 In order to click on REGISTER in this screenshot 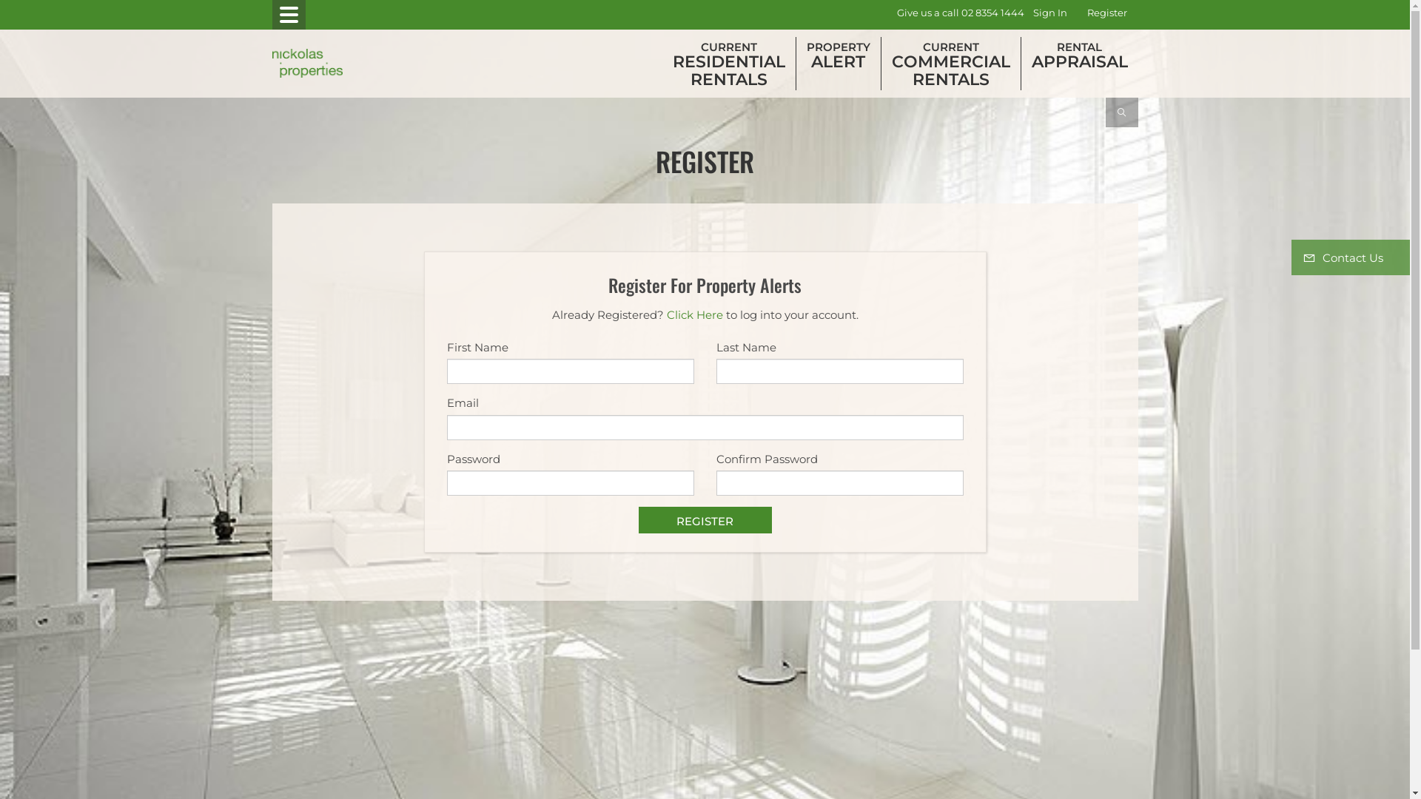, I will do `click(705, 520)`.